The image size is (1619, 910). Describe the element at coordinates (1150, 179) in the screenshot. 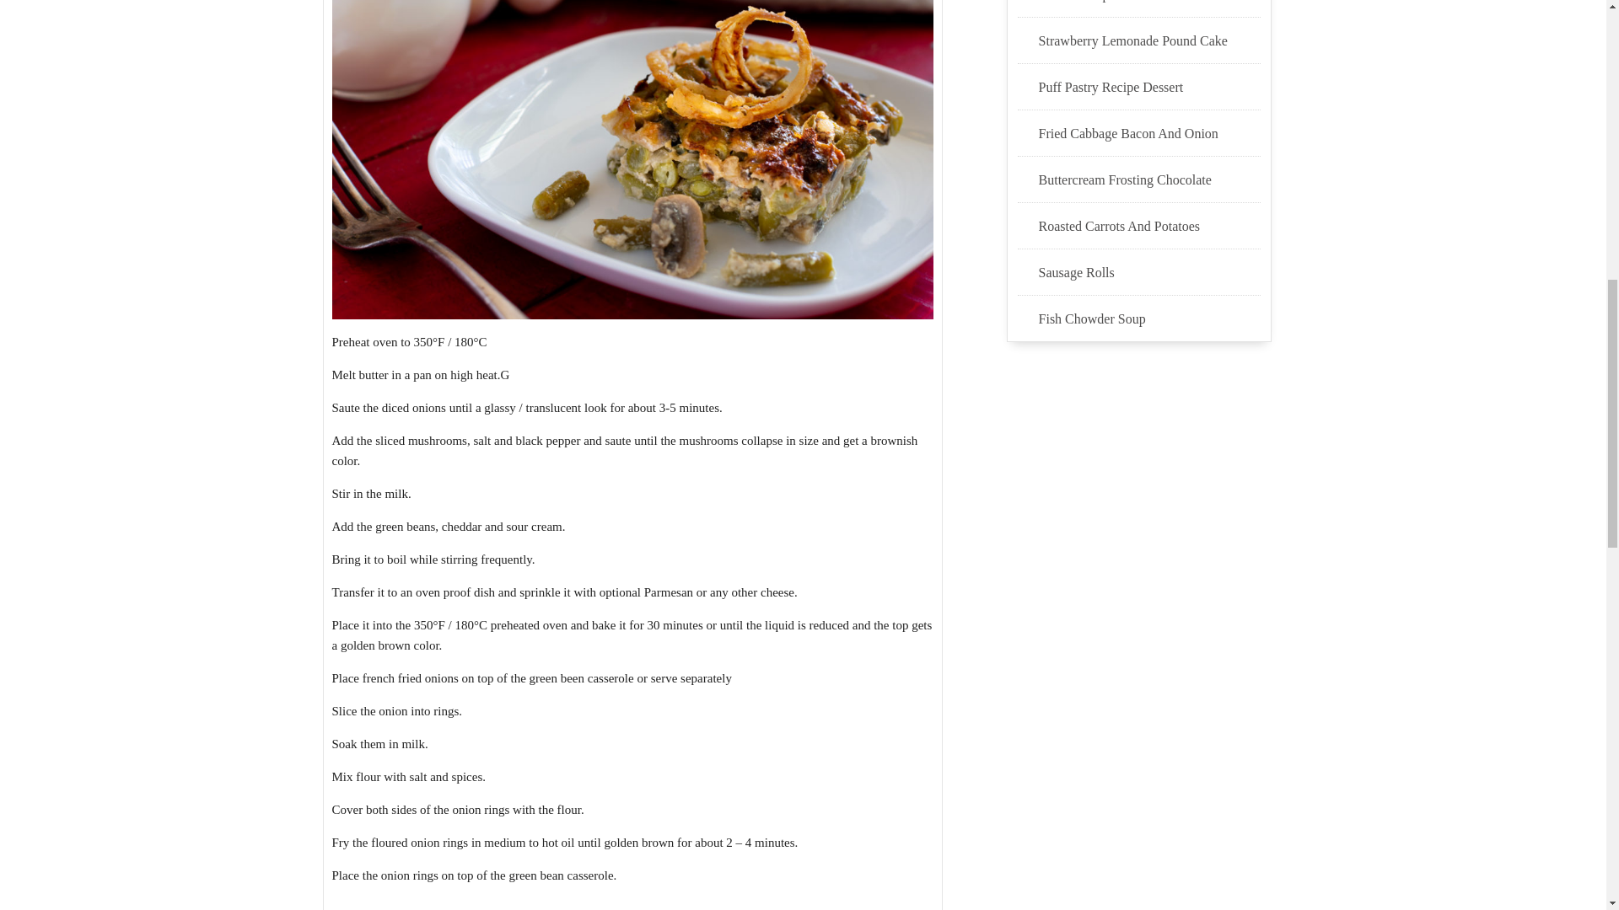

I see `Buttercream Frosting Chocolate` at that location.